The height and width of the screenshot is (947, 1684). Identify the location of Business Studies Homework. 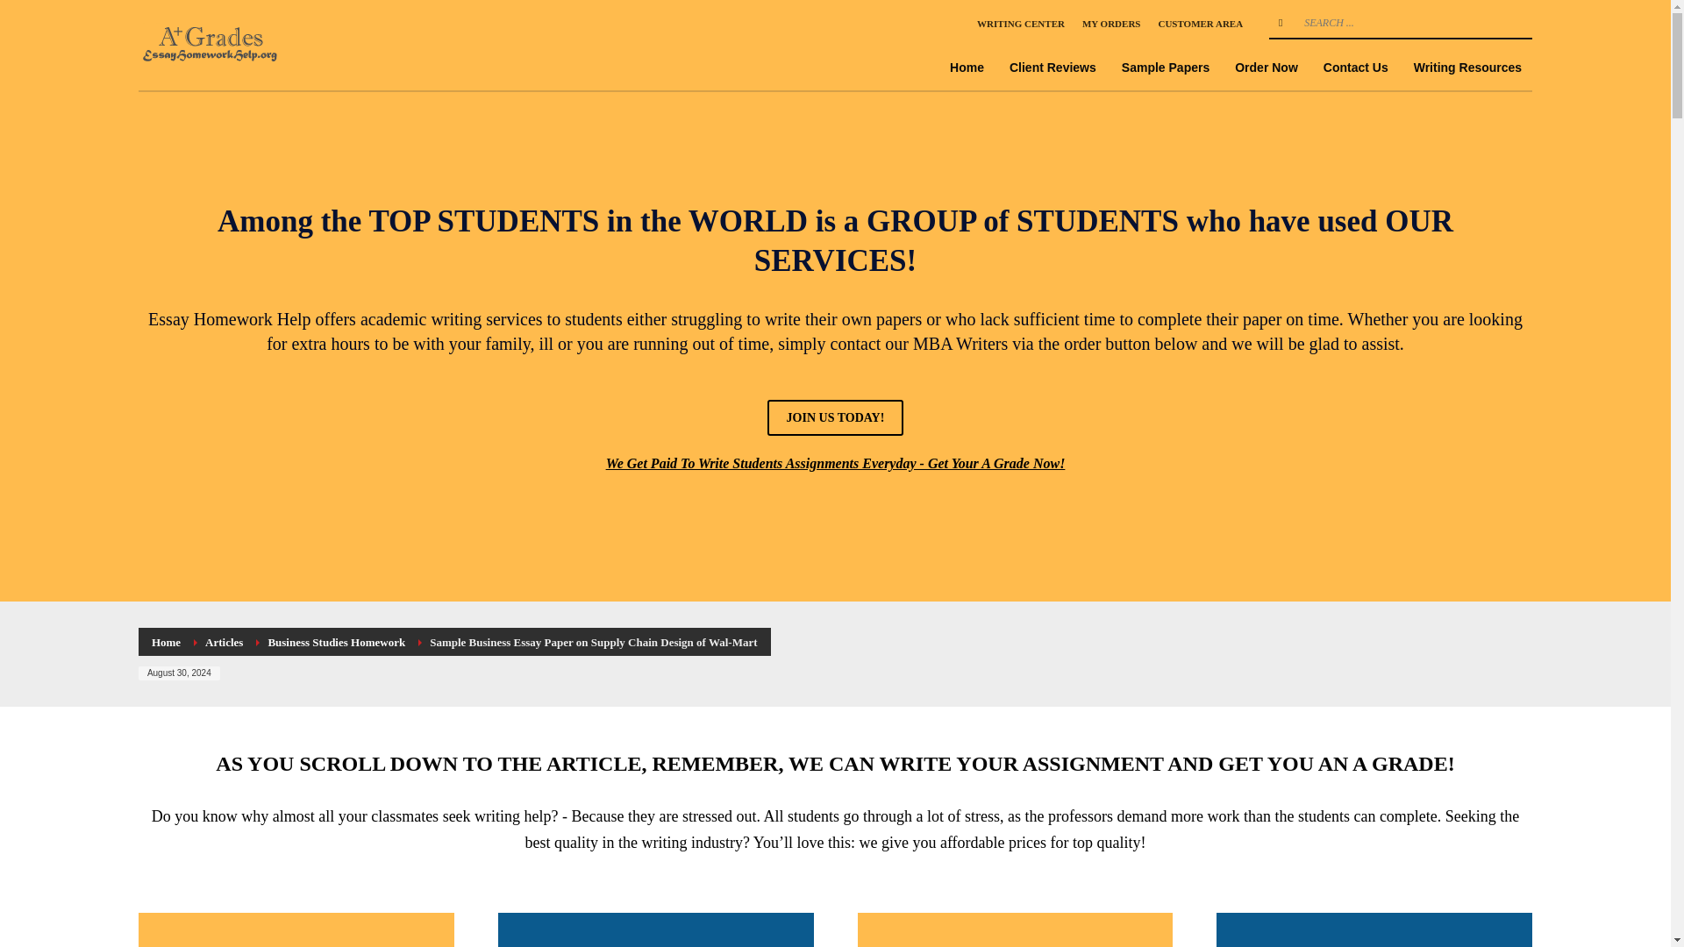
(337, 642).